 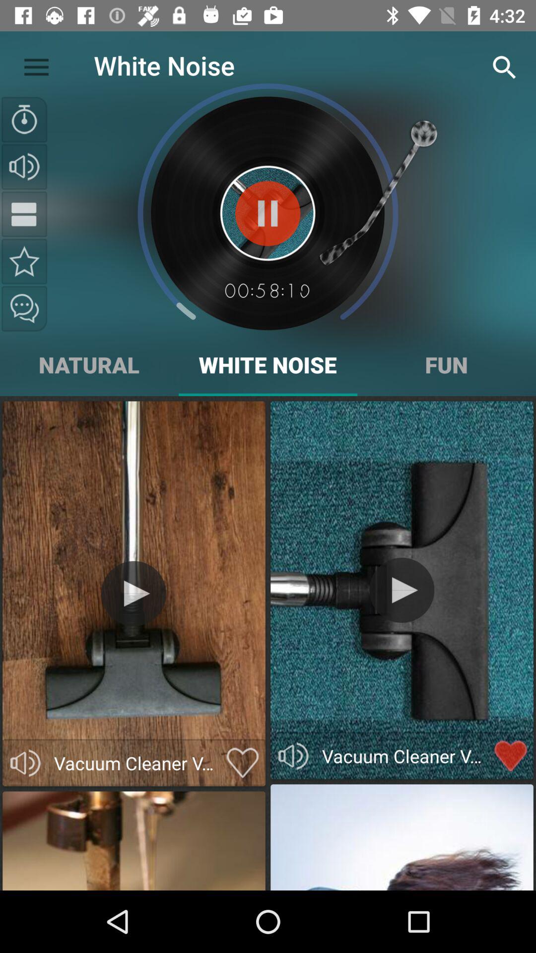 What do you see at coordinates (25, 763) in the screenshot?
I see `play audio sample` at bounding box center [25, 763].